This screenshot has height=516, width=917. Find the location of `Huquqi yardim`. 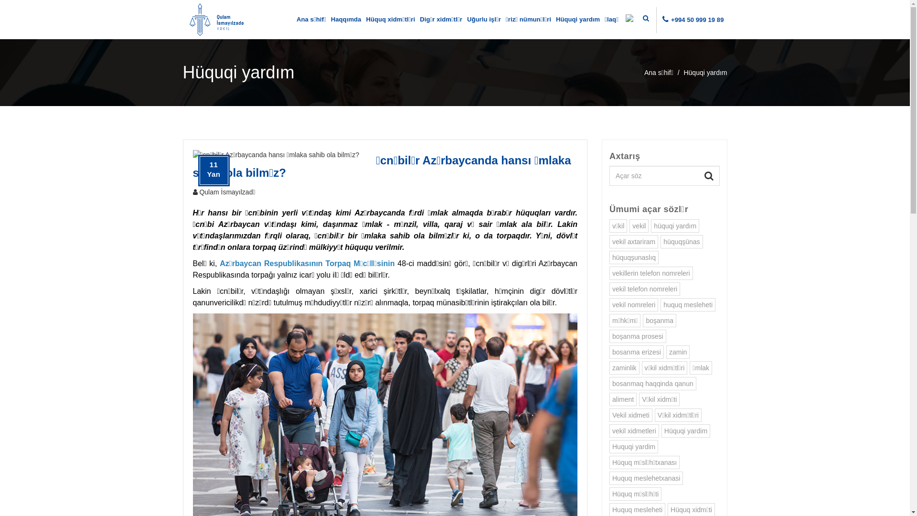

Huquqi yardim is located at coordinates (634, 447).